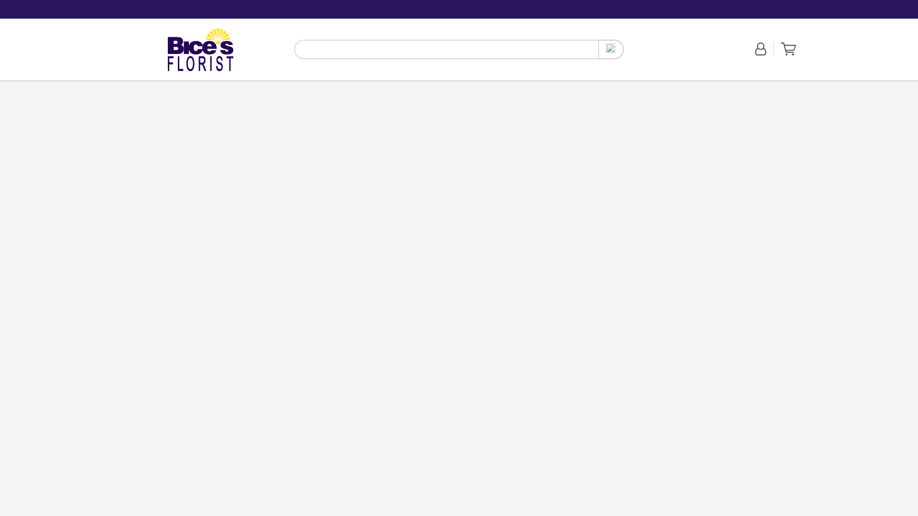 The width and height of the screenshot is (918, 516). I want to click on Search, so click(611, 50).